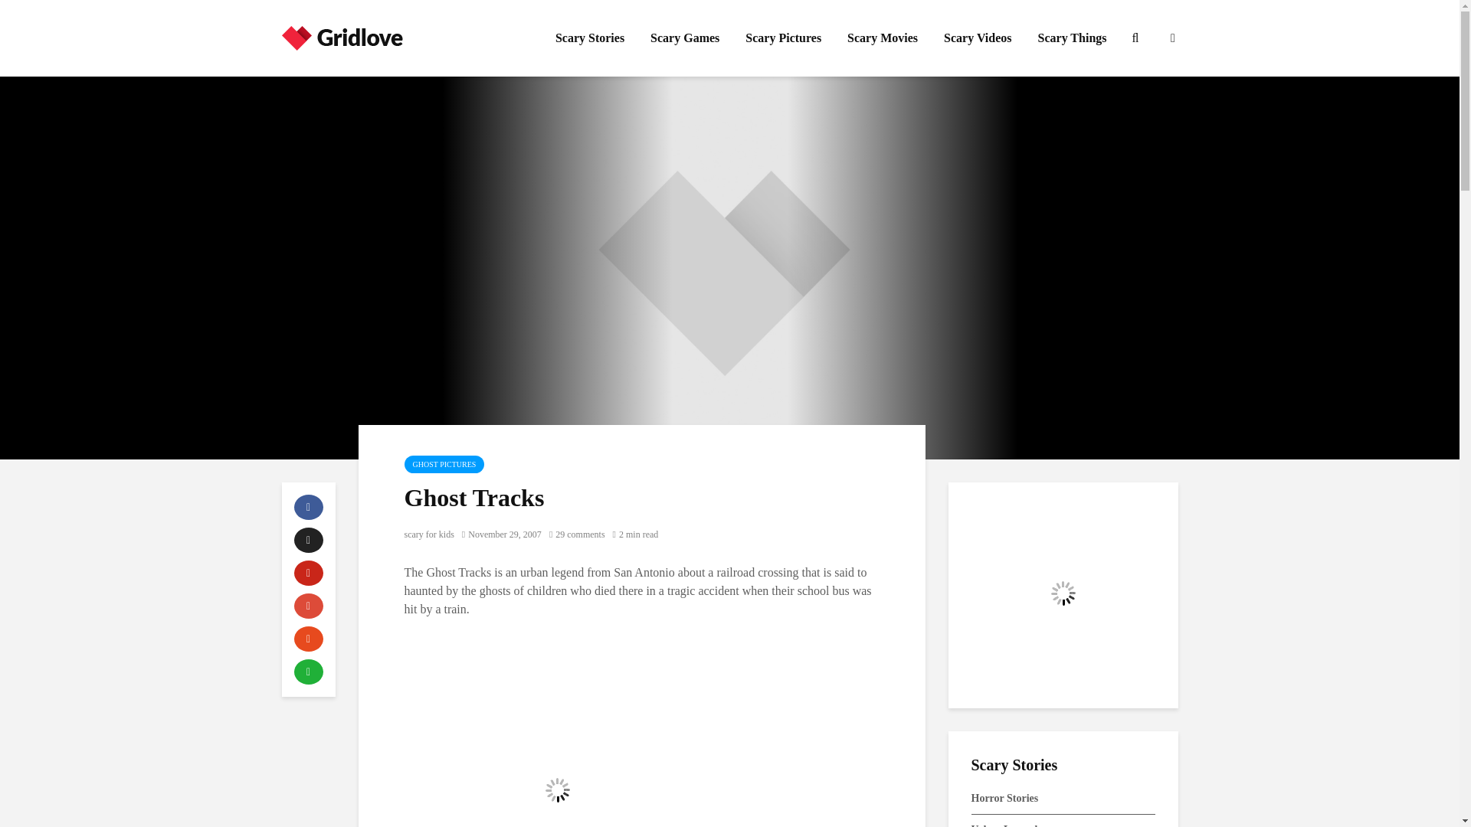 The width and height of the screenshot is (1471, 827). I want to click on Scary Stories, so click(590, 38).